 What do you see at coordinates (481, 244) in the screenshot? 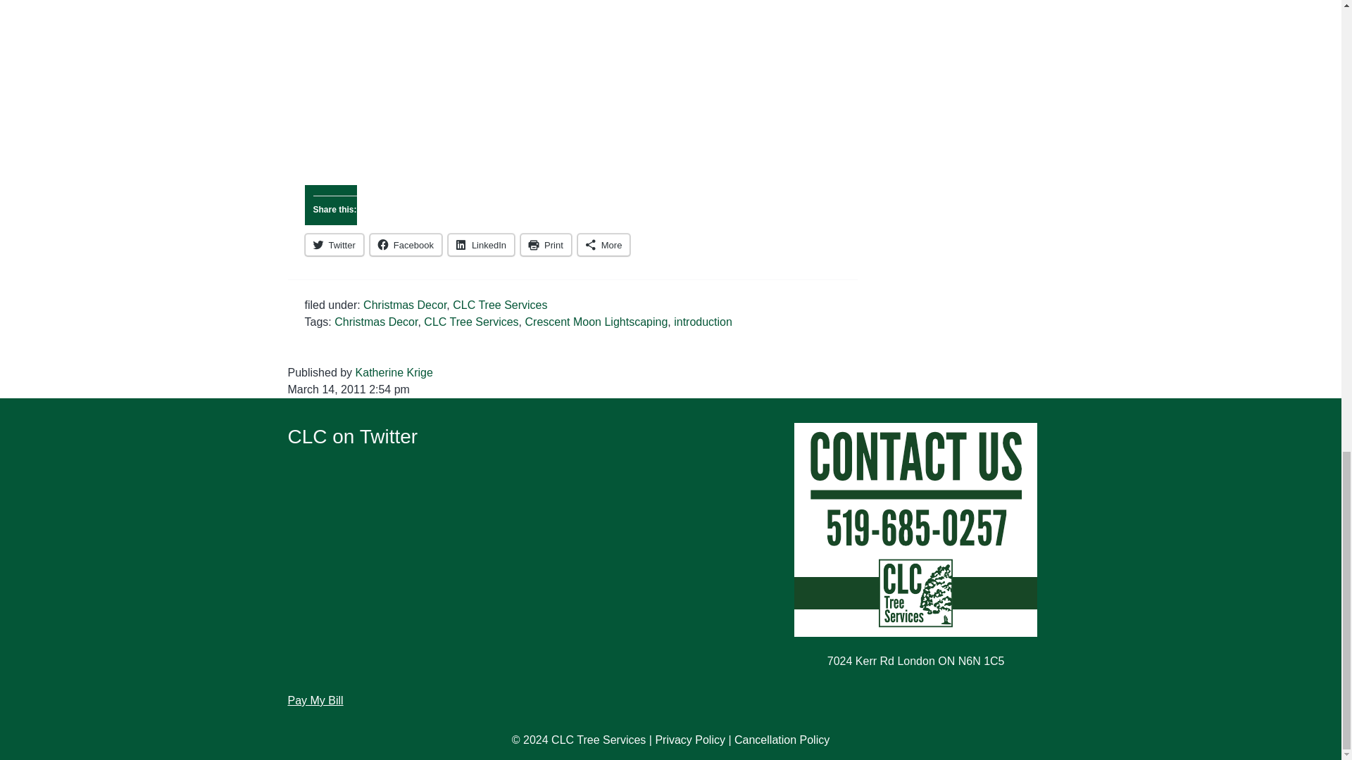
I see `Click to share on LinkedIn` at bounding box center [481, 244].